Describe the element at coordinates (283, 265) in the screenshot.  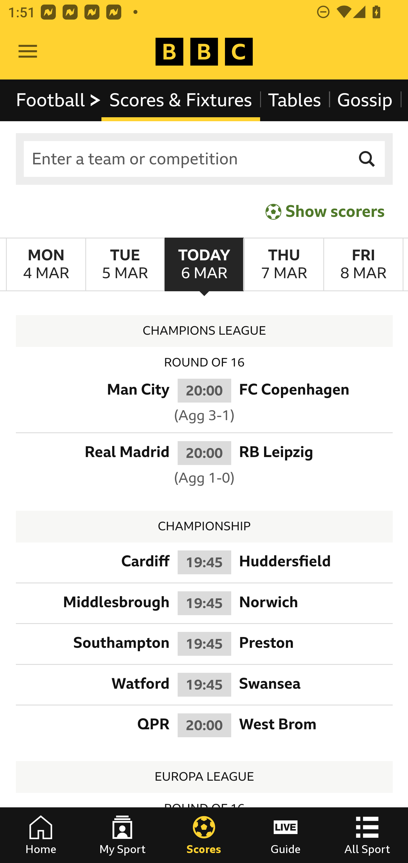
I see `ThursdayMarch 7th Thursday March 7th` at that location.